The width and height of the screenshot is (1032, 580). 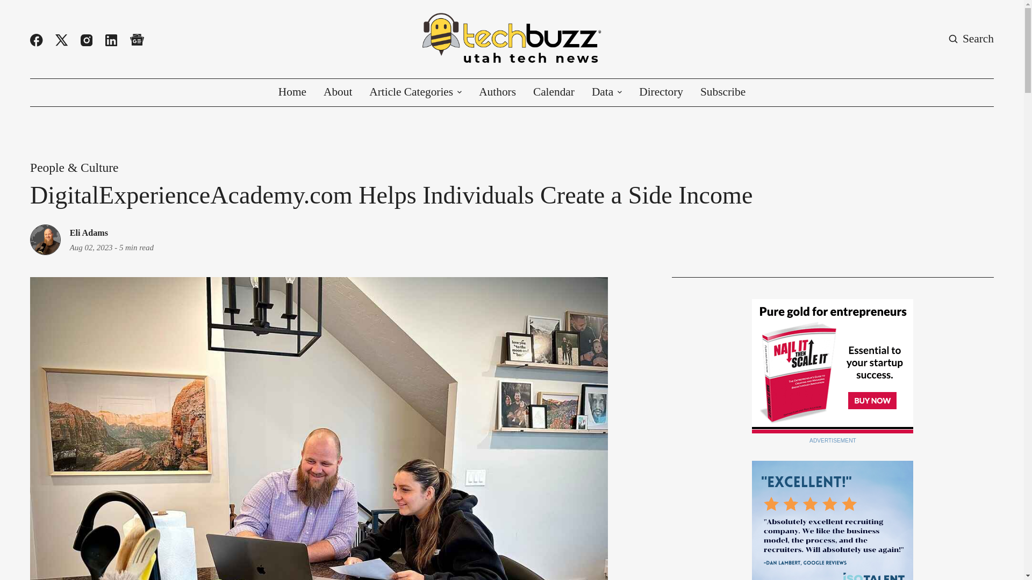 What do you see at coordinates (971, 39) in the screenshot?
I see `Search` at bounding box center [971, 39].